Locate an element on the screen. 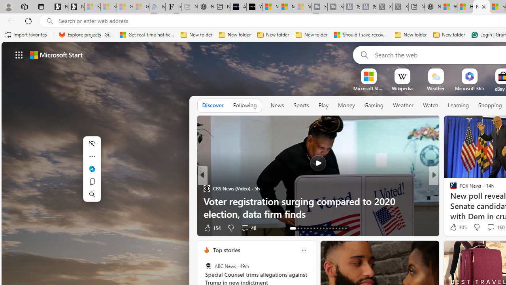 Image resolution: width=506 pixels, height=285 pixels. AutomationID: tab-42 is located at coordinates (342, 228).